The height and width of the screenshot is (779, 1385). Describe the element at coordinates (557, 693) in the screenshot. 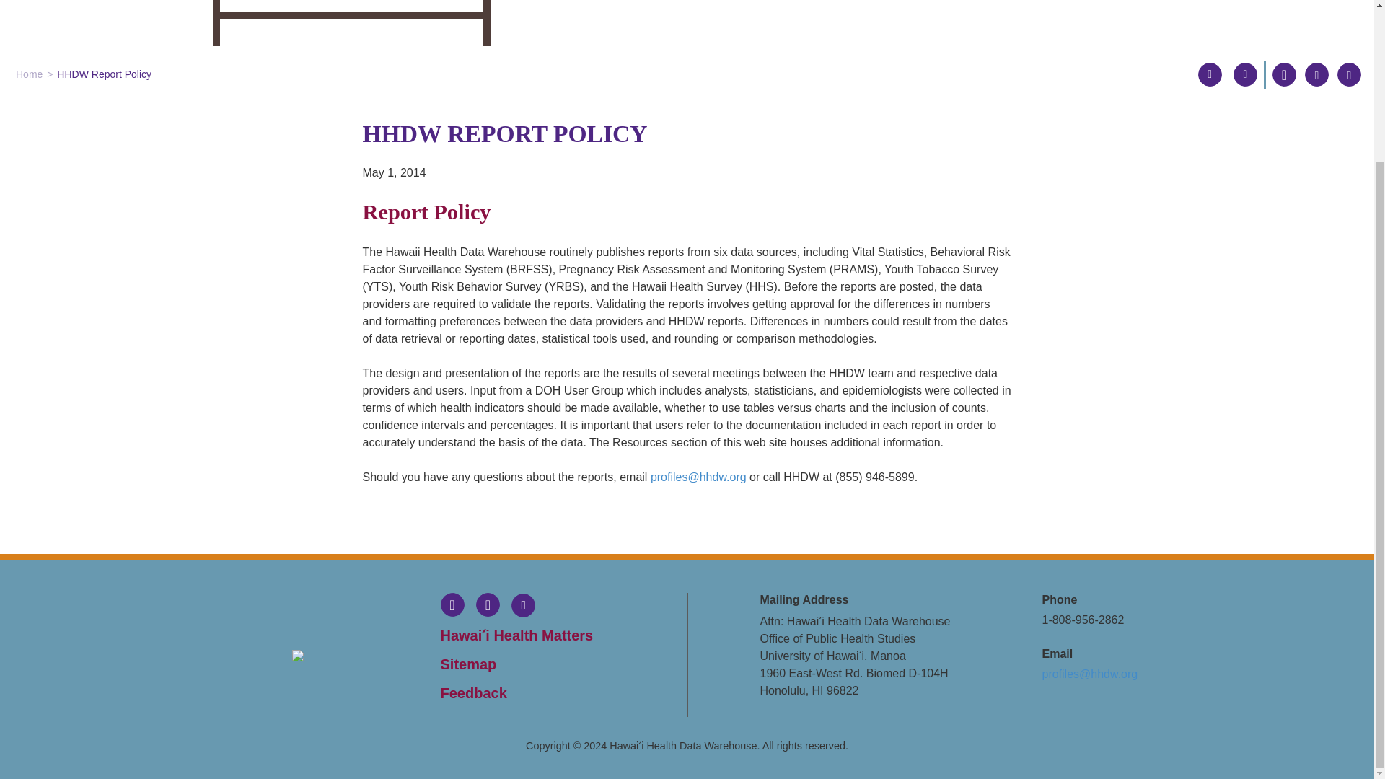

I see `Feedback` at that location.